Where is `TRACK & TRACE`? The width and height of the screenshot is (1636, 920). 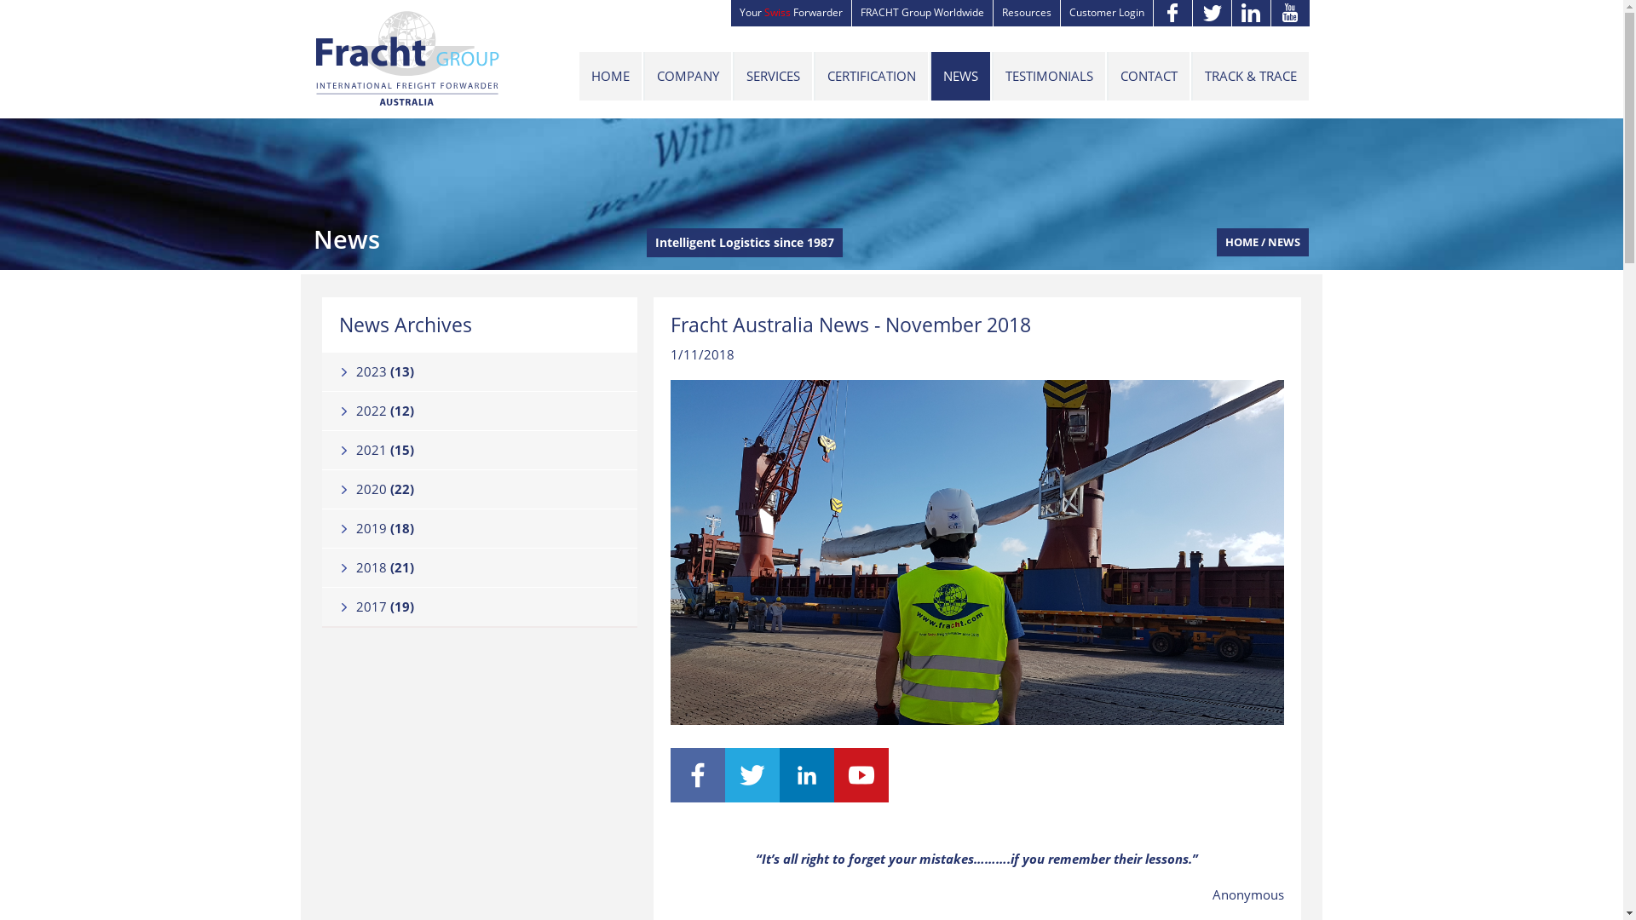 TRACK & TRACE is located at coordinates (1250, 77).